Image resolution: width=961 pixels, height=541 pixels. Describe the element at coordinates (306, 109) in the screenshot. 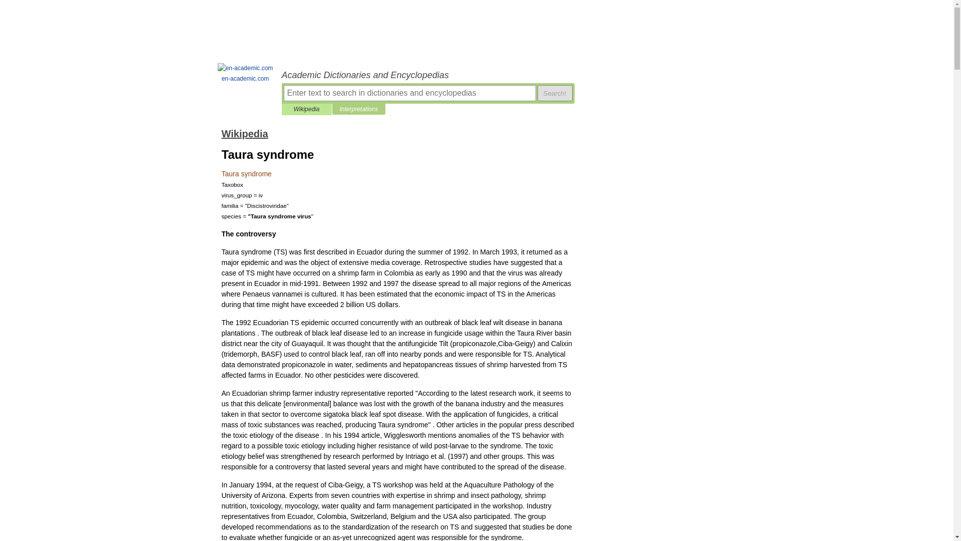

I see `Wikipedia` at that location.